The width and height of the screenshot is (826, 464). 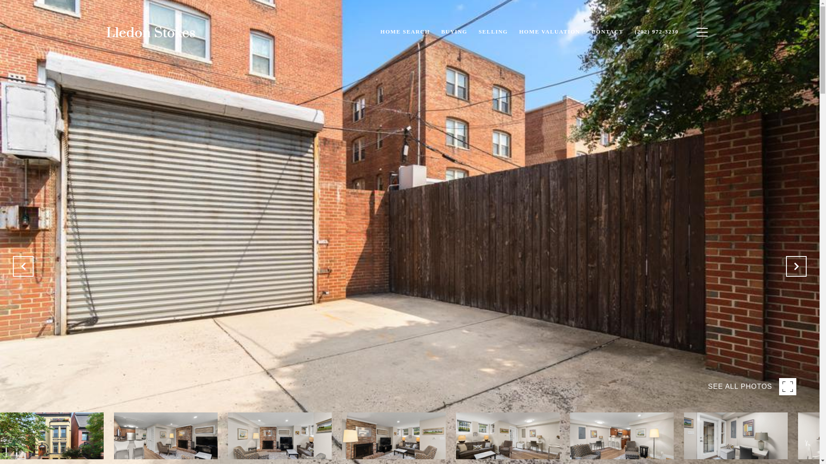 I want to click on BUYING, so click(x=453, y=32).